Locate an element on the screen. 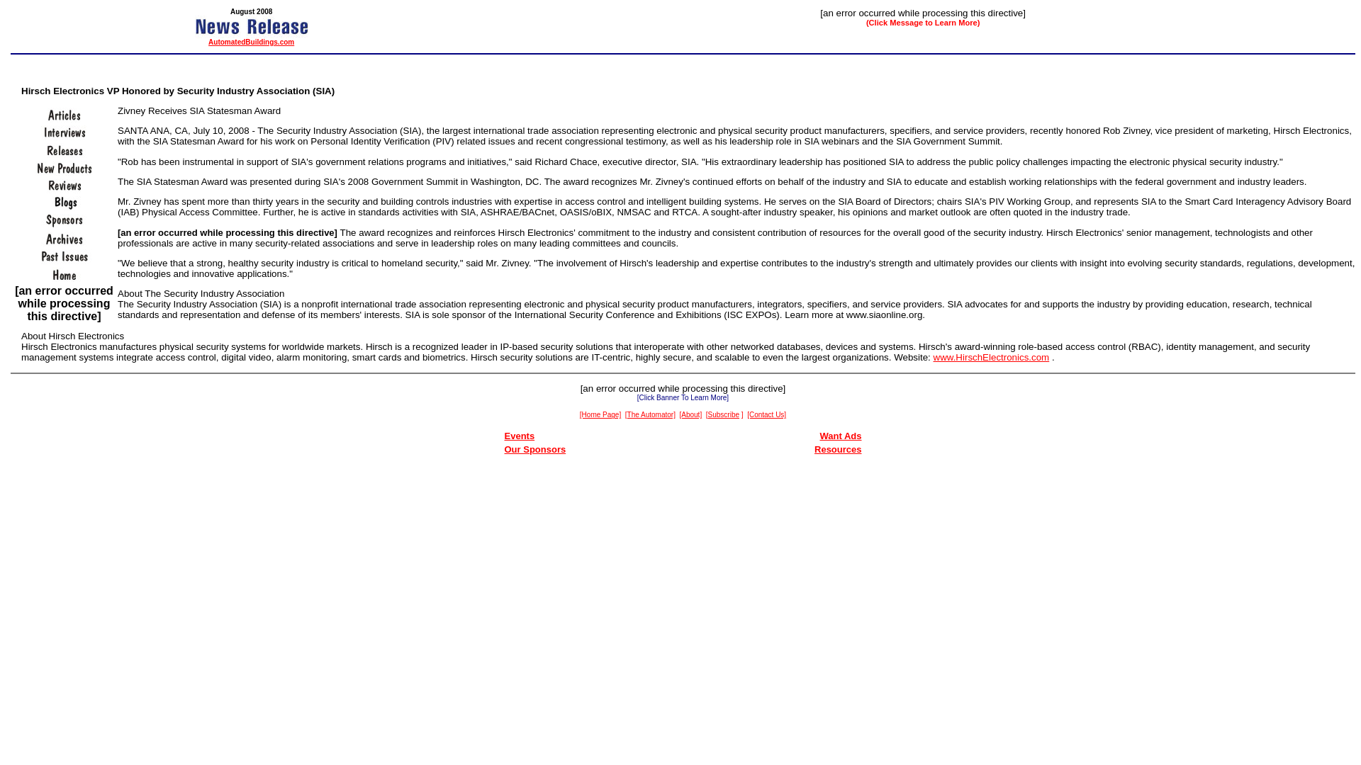 This screenshot has height=765, width=1361. Want Ads is located at coordinates (841, 436).